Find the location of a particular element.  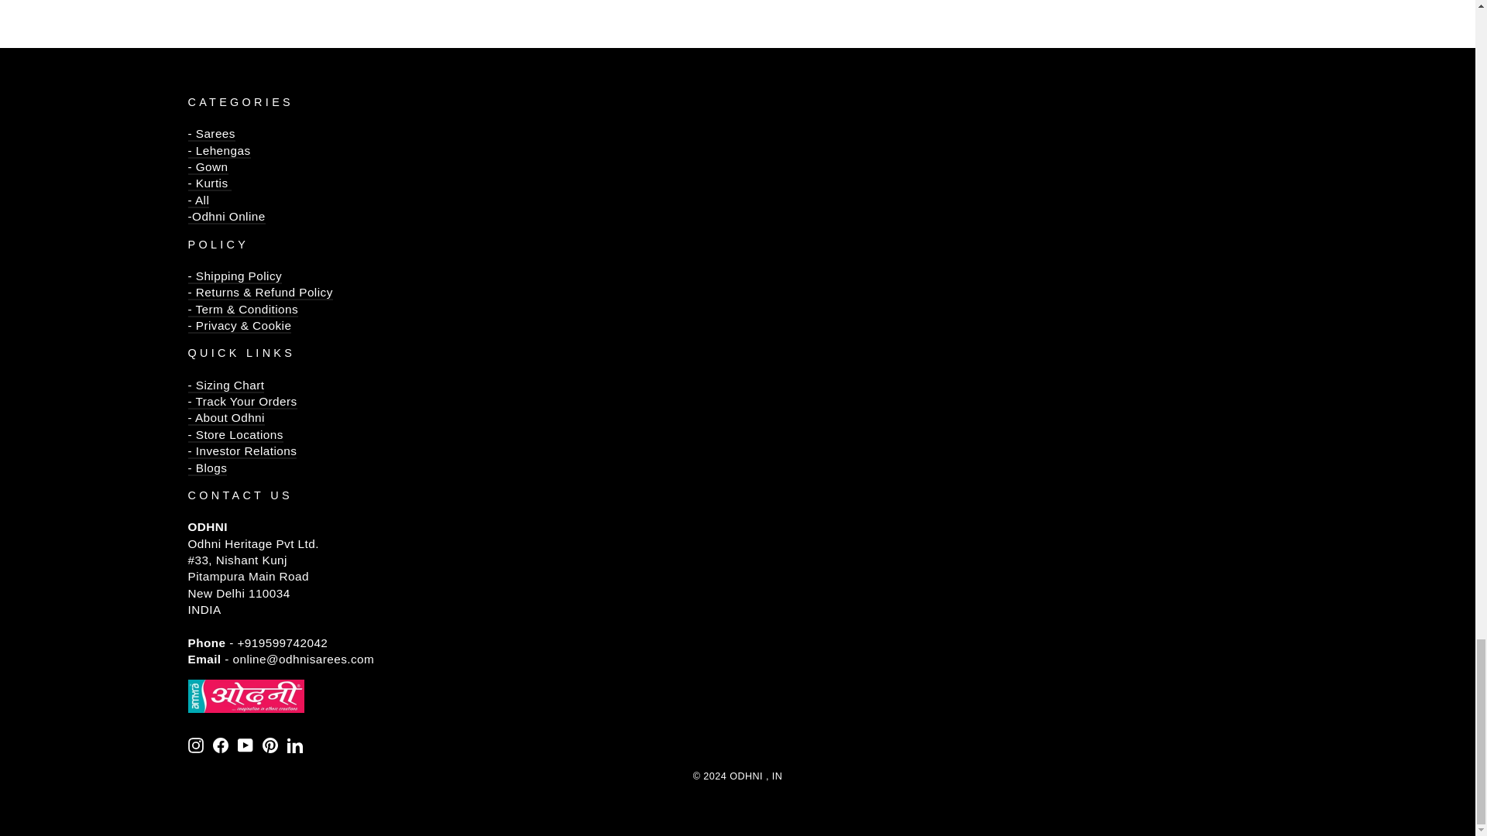

Sarees is located at coordinates (211, 142).